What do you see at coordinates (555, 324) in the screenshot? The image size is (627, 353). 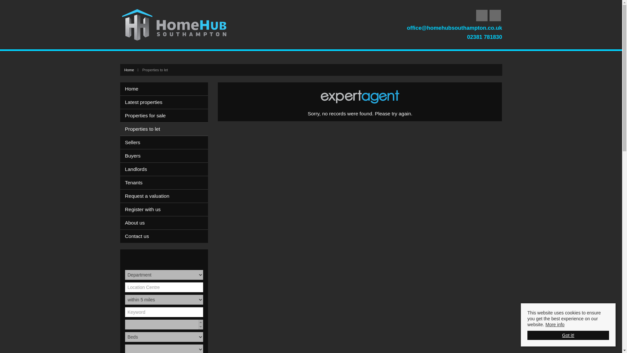 I see `More info` at bounding box center [555, 324].